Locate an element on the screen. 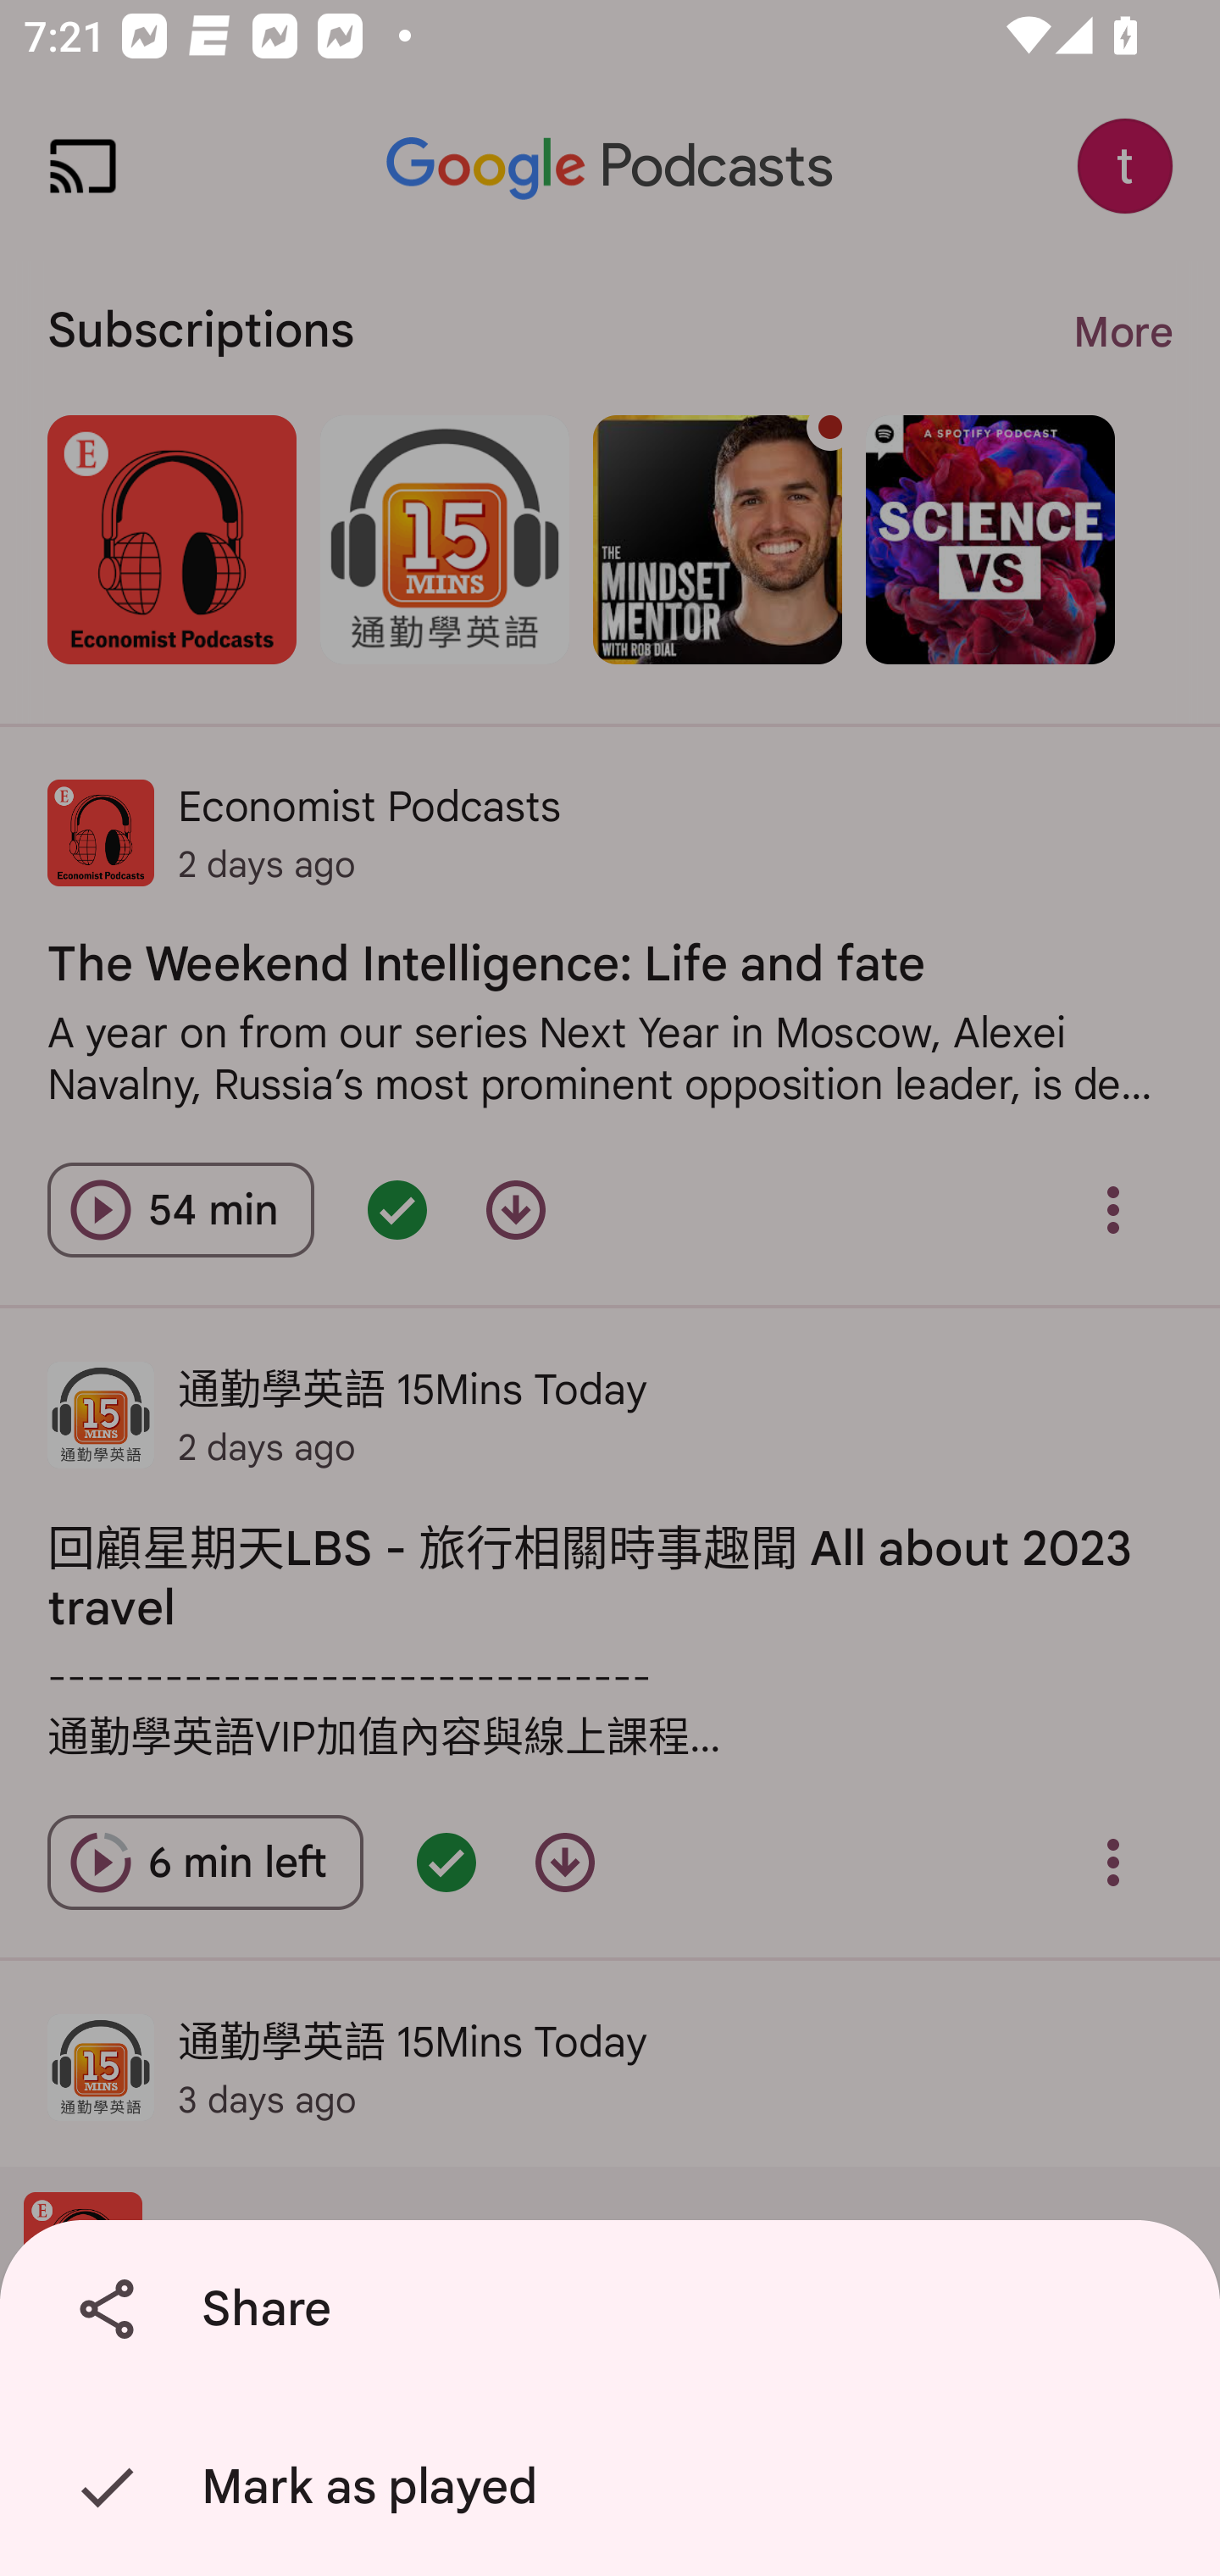  Mark as played is located at coordinates (616, 2487).